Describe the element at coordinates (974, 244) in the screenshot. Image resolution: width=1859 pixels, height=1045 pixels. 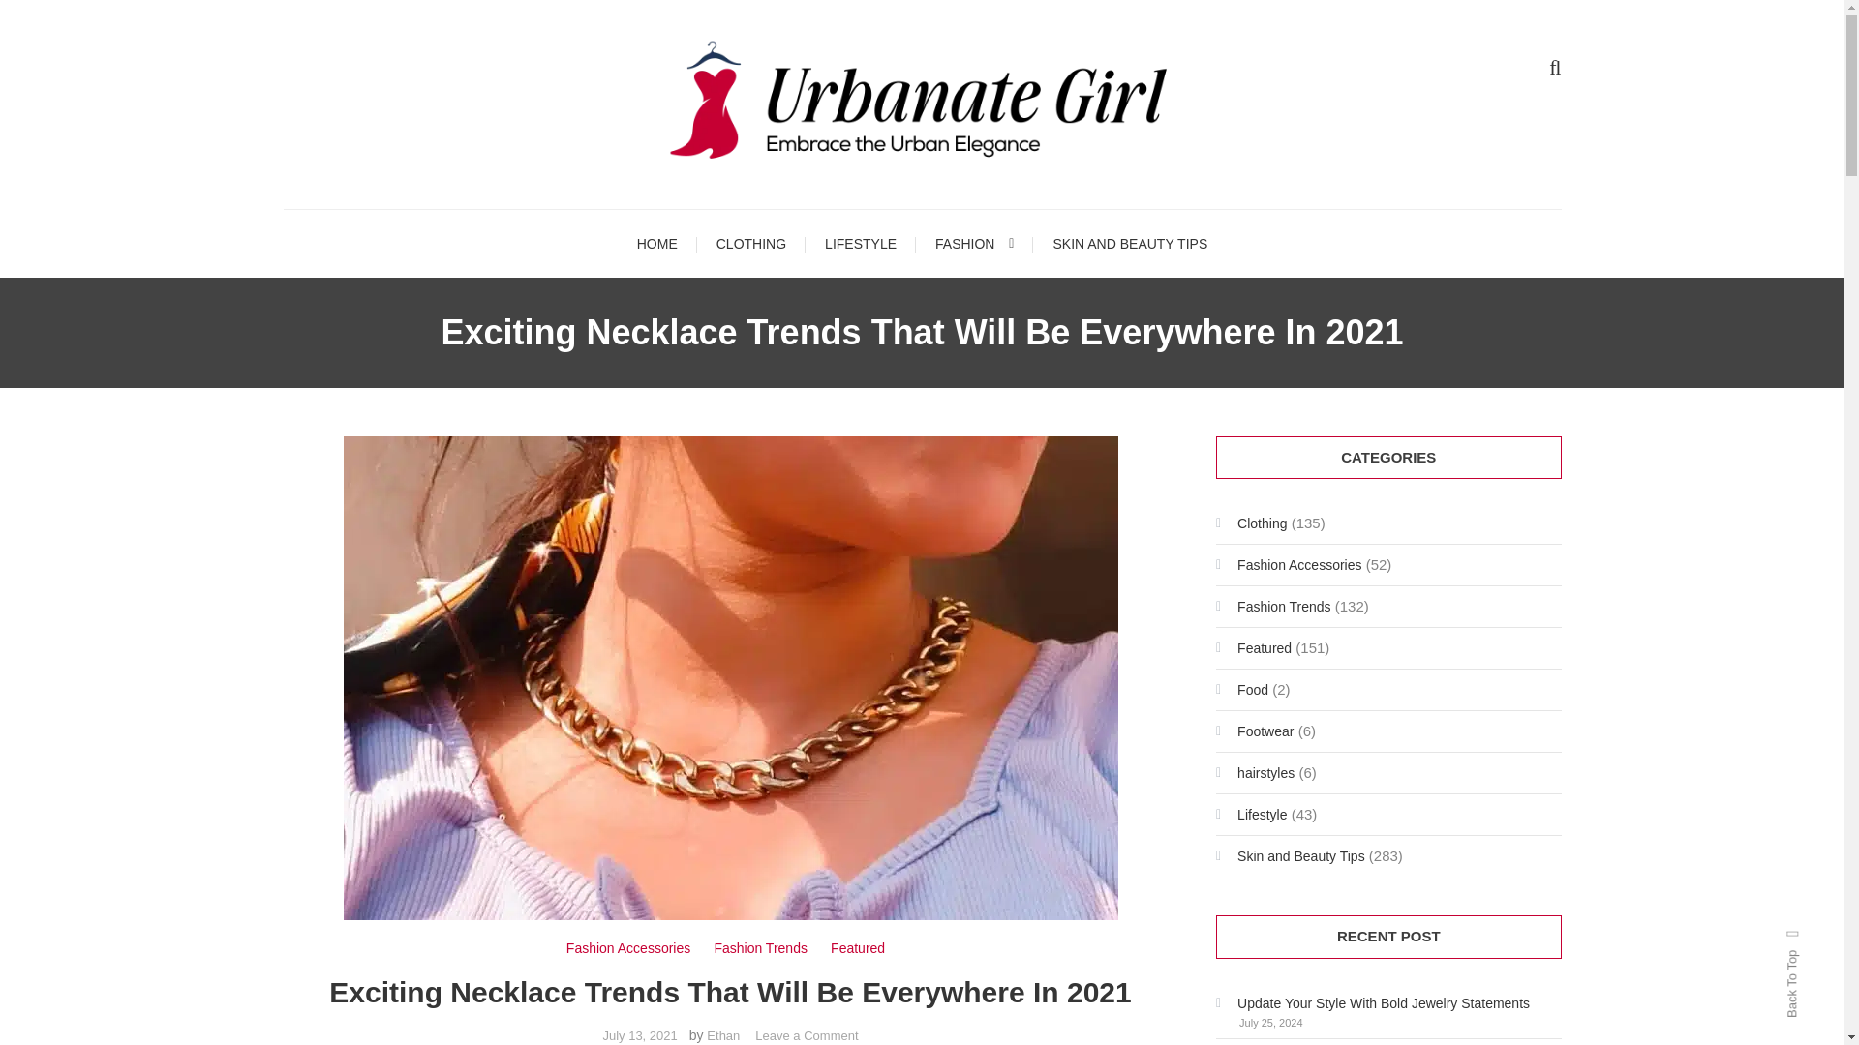
I see `FASHION` at that location.